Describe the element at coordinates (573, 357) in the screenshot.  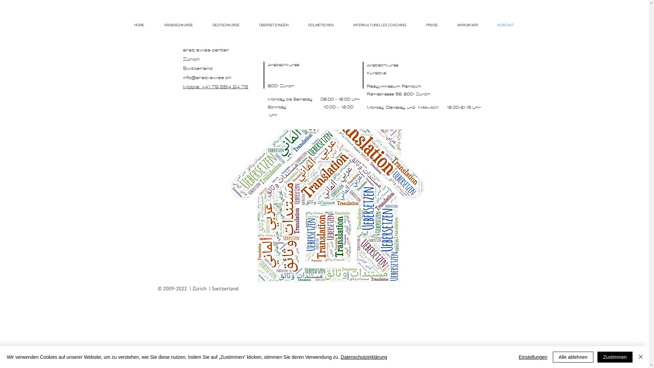
I see `Alle ablehnen` at that location.